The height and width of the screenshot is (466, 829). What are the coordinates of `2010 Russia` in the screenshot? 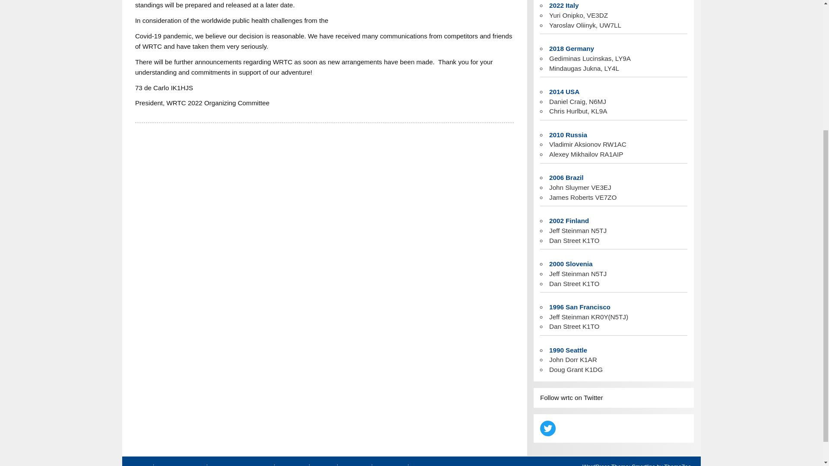 It's located at (568, 135).